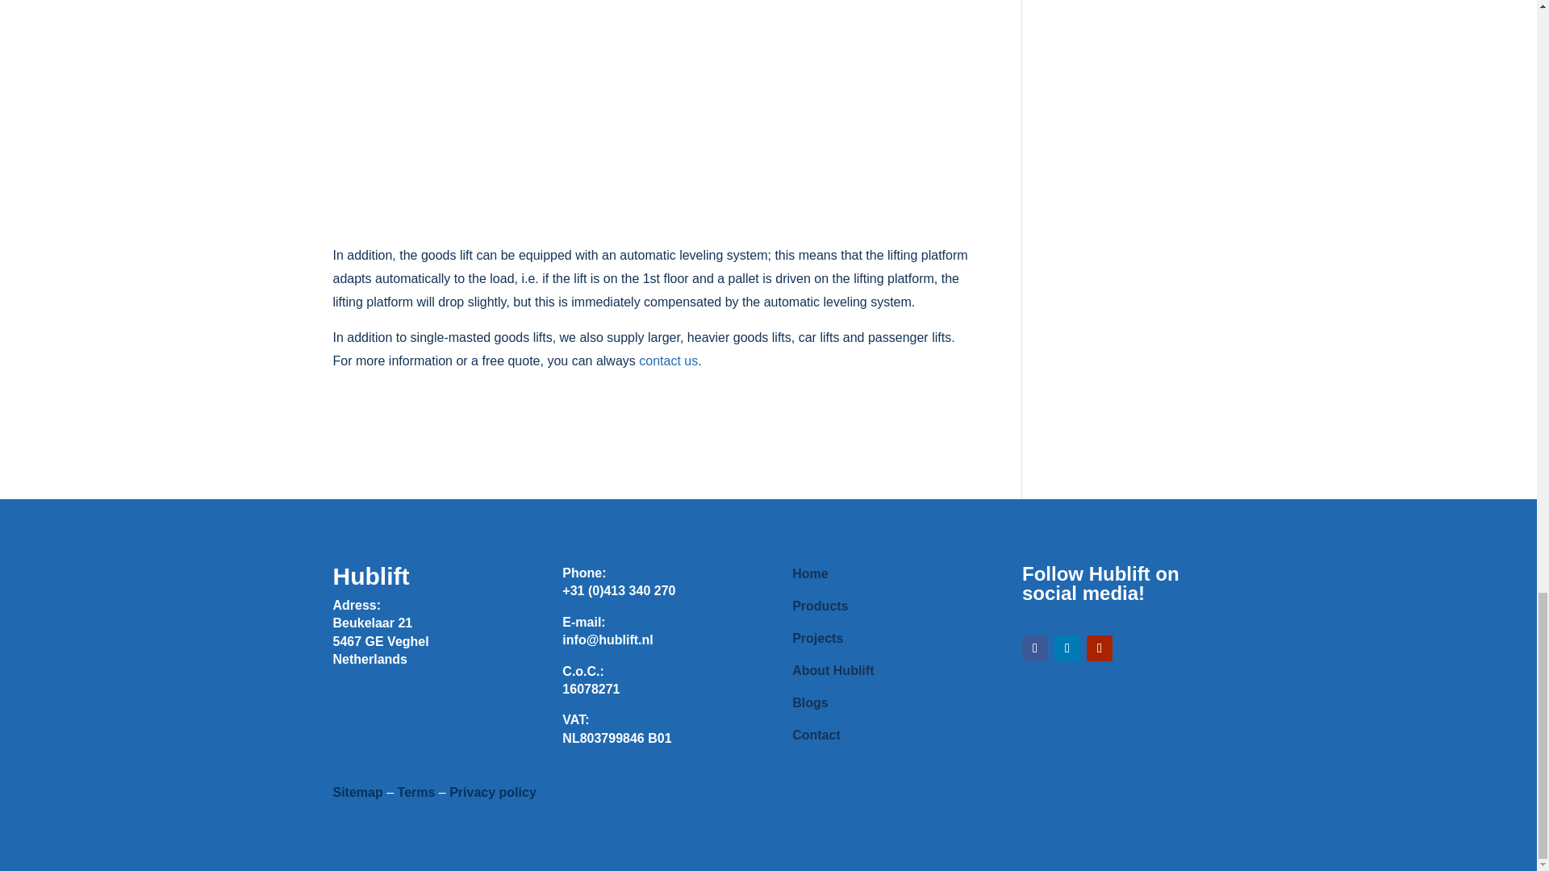  Describe the element at coordinates (1099, 648) in the screenshot. I see `Follow on Youtube` at that location.